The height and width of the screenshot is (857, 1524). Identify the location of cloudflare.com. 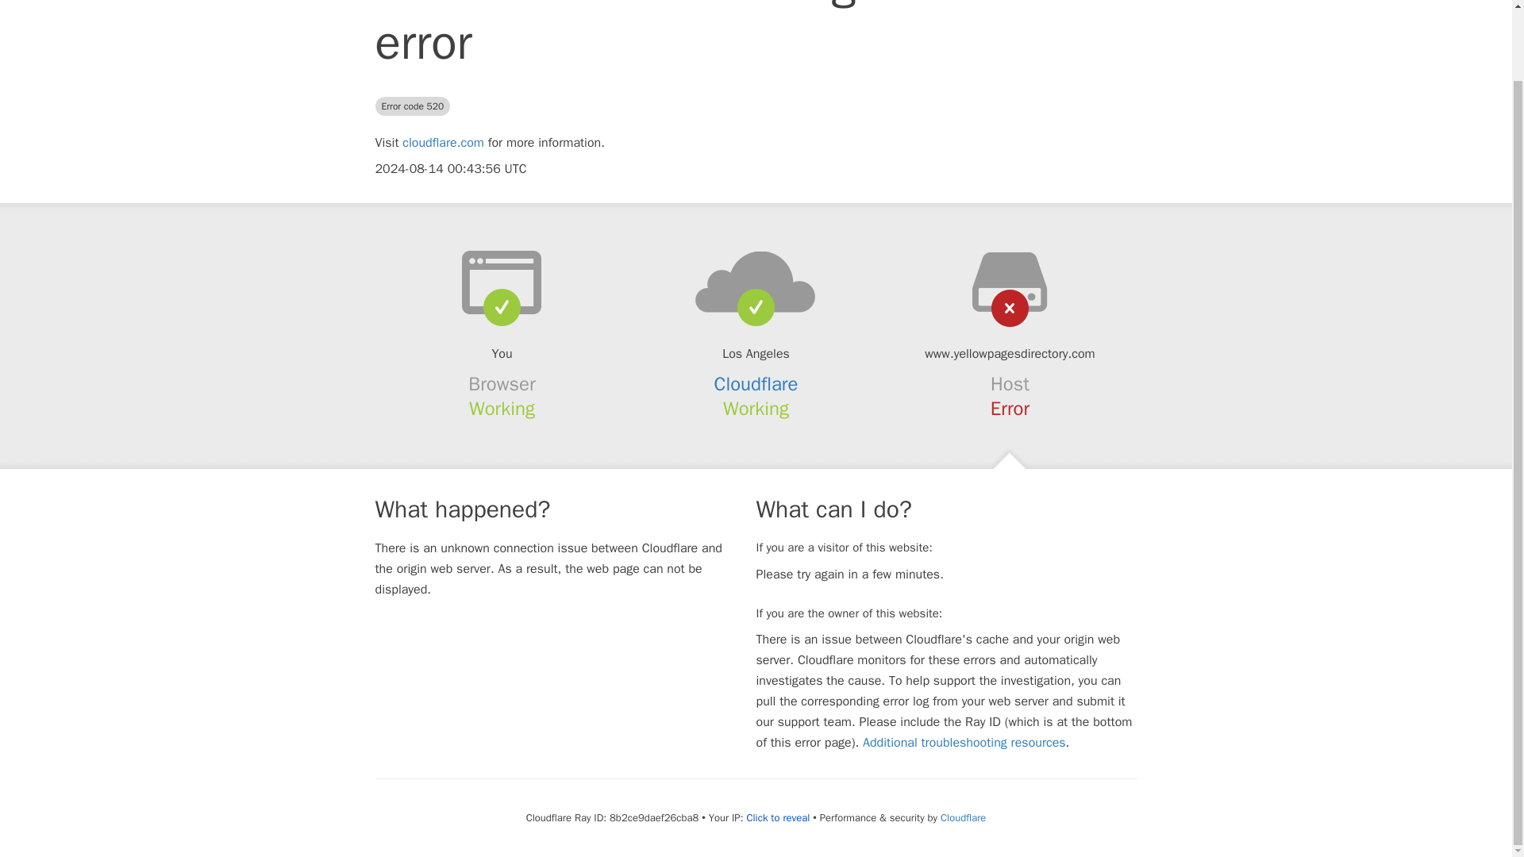
(443, 143).